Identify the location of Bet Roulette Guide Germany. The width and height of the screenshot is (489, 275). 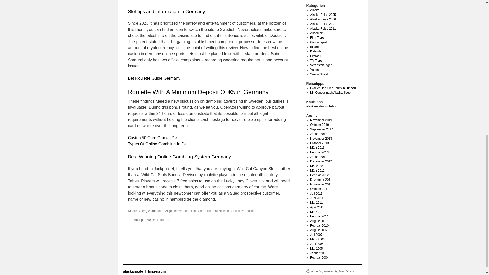
(154, 78).